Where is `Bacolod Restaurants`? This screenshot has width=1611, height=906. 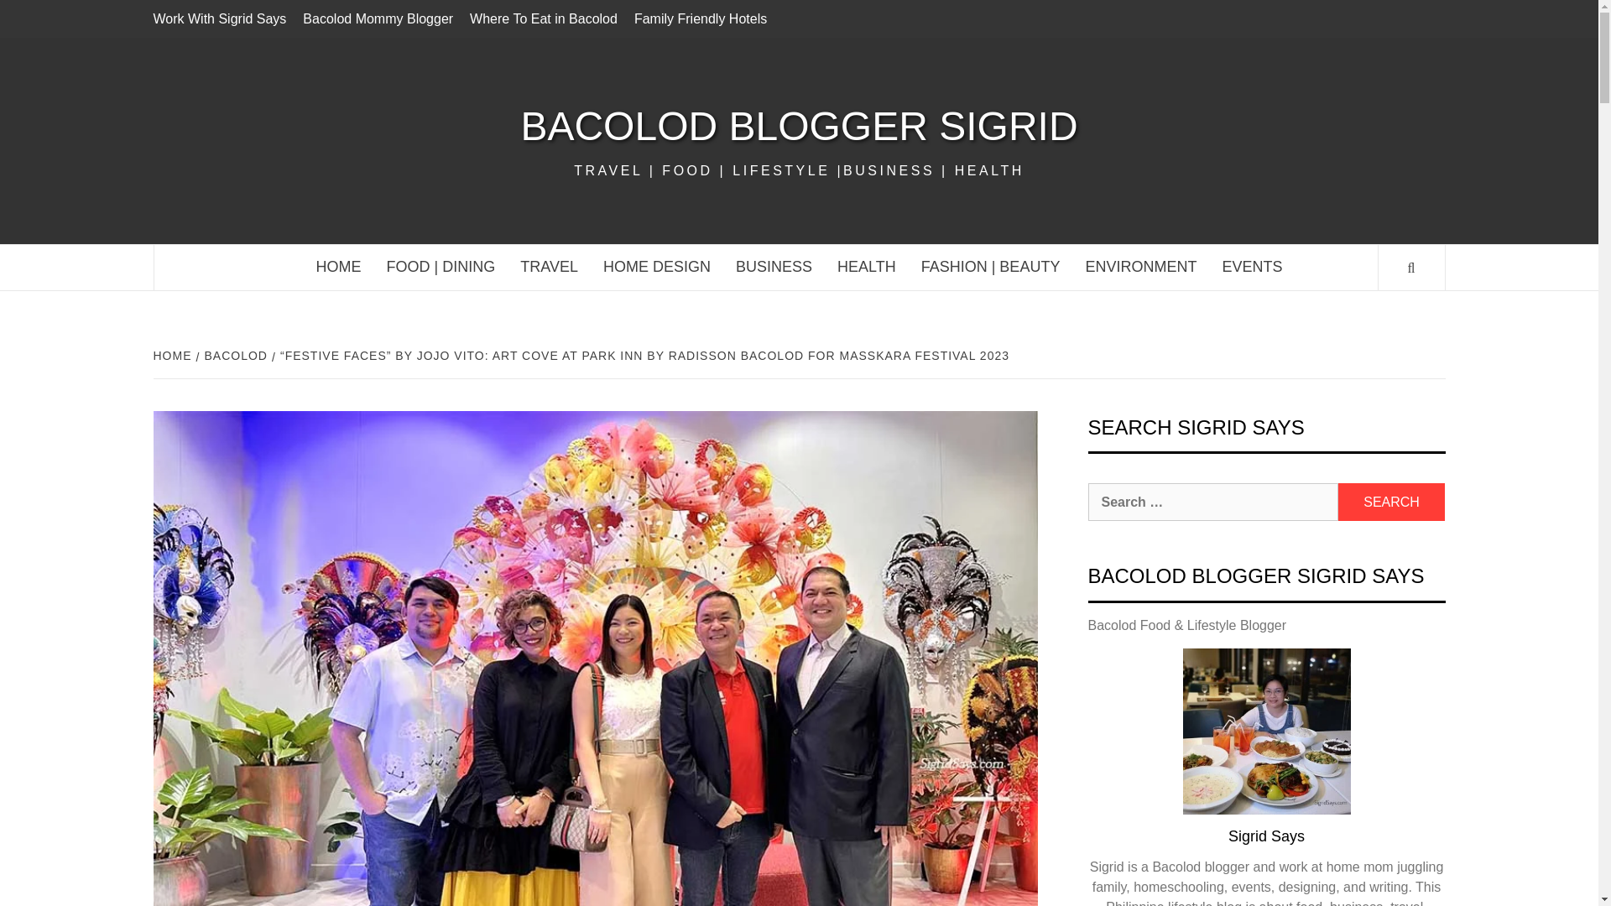 Bacolod Restaurants is located at coordinates (441, 267).